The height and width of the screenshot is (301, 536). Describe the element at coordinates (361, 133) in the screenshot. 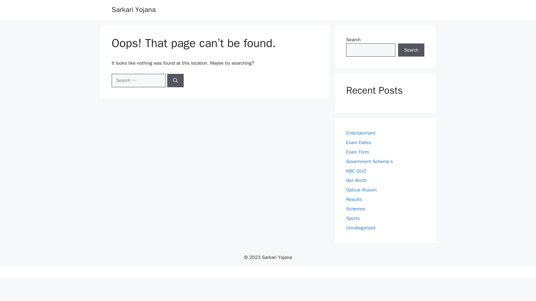

I see `Entertainment` at that location.